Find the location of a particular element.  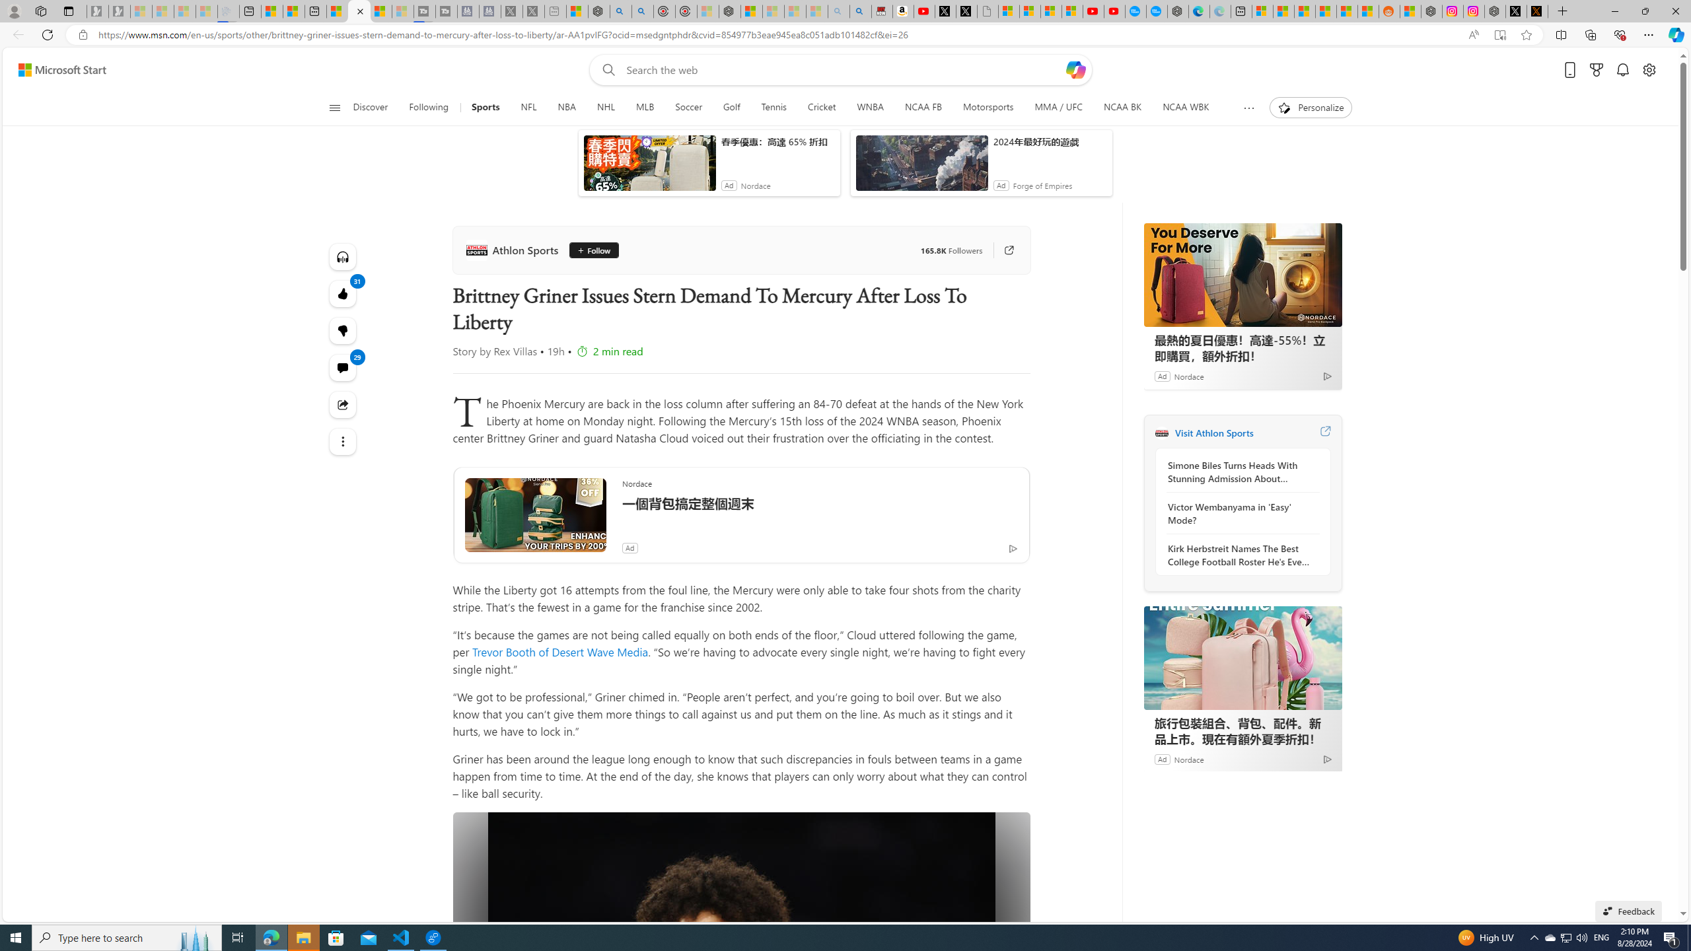

Feedback is located at coordinates (1628, 911).